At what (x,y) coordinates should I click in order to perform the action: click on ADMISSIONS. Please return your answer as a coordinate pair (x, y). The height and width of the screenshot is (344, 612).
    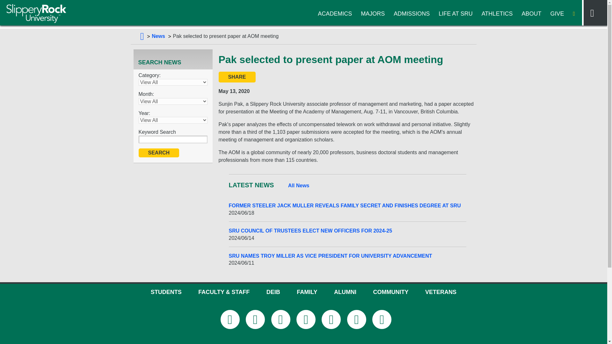
    Looking at the image, I should click on (411, 14).